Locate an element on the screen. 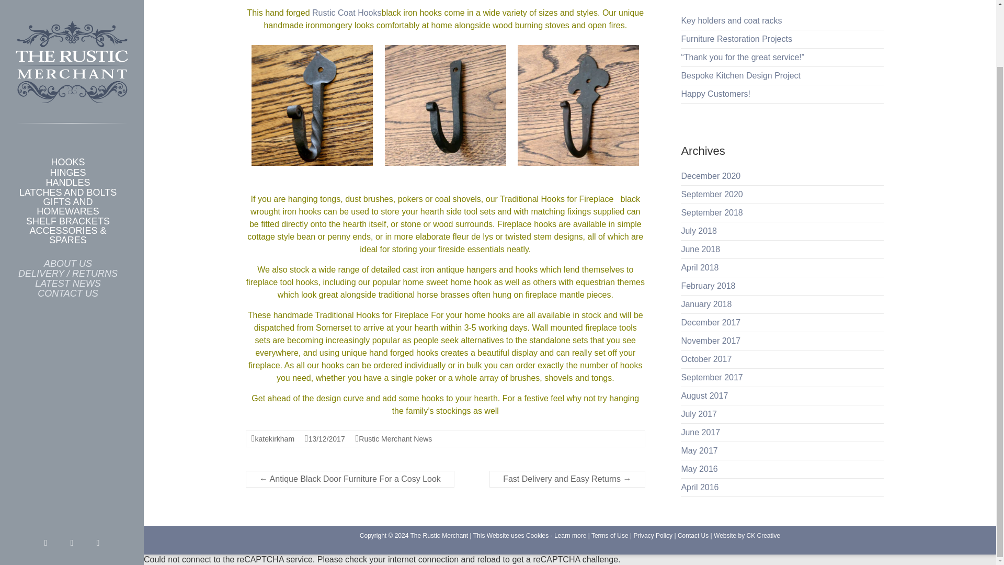  GIFTS AND HOMEWARES is located at coordinates (68, 138).